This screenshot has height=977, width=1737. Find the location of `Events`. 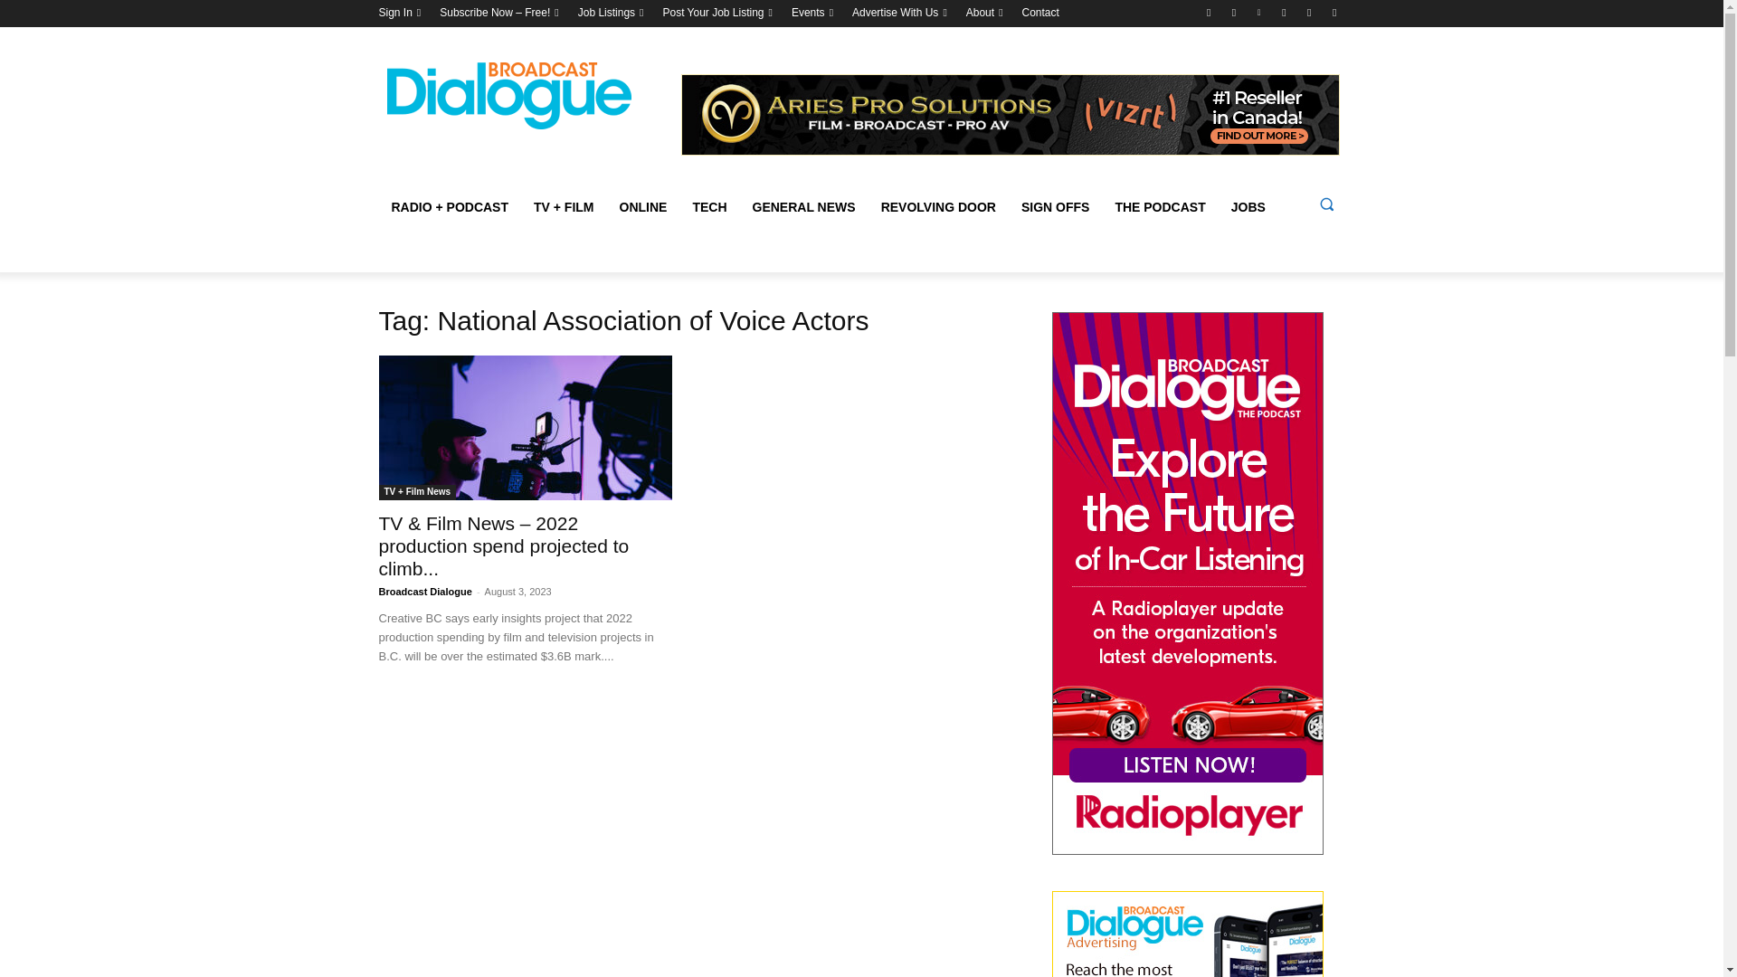

Events is located at coordinates (809, 13).